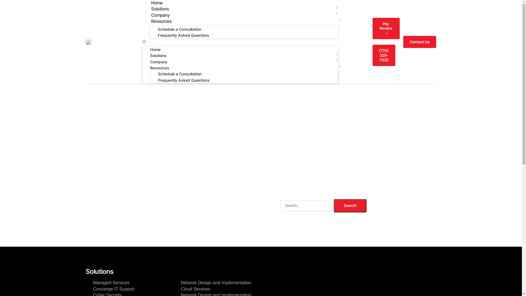 This screenshot has width=526, height=296. What do you see at coordinates (159, 62) in the screenshot?
I see `Company` at bounding box center [159, 62].